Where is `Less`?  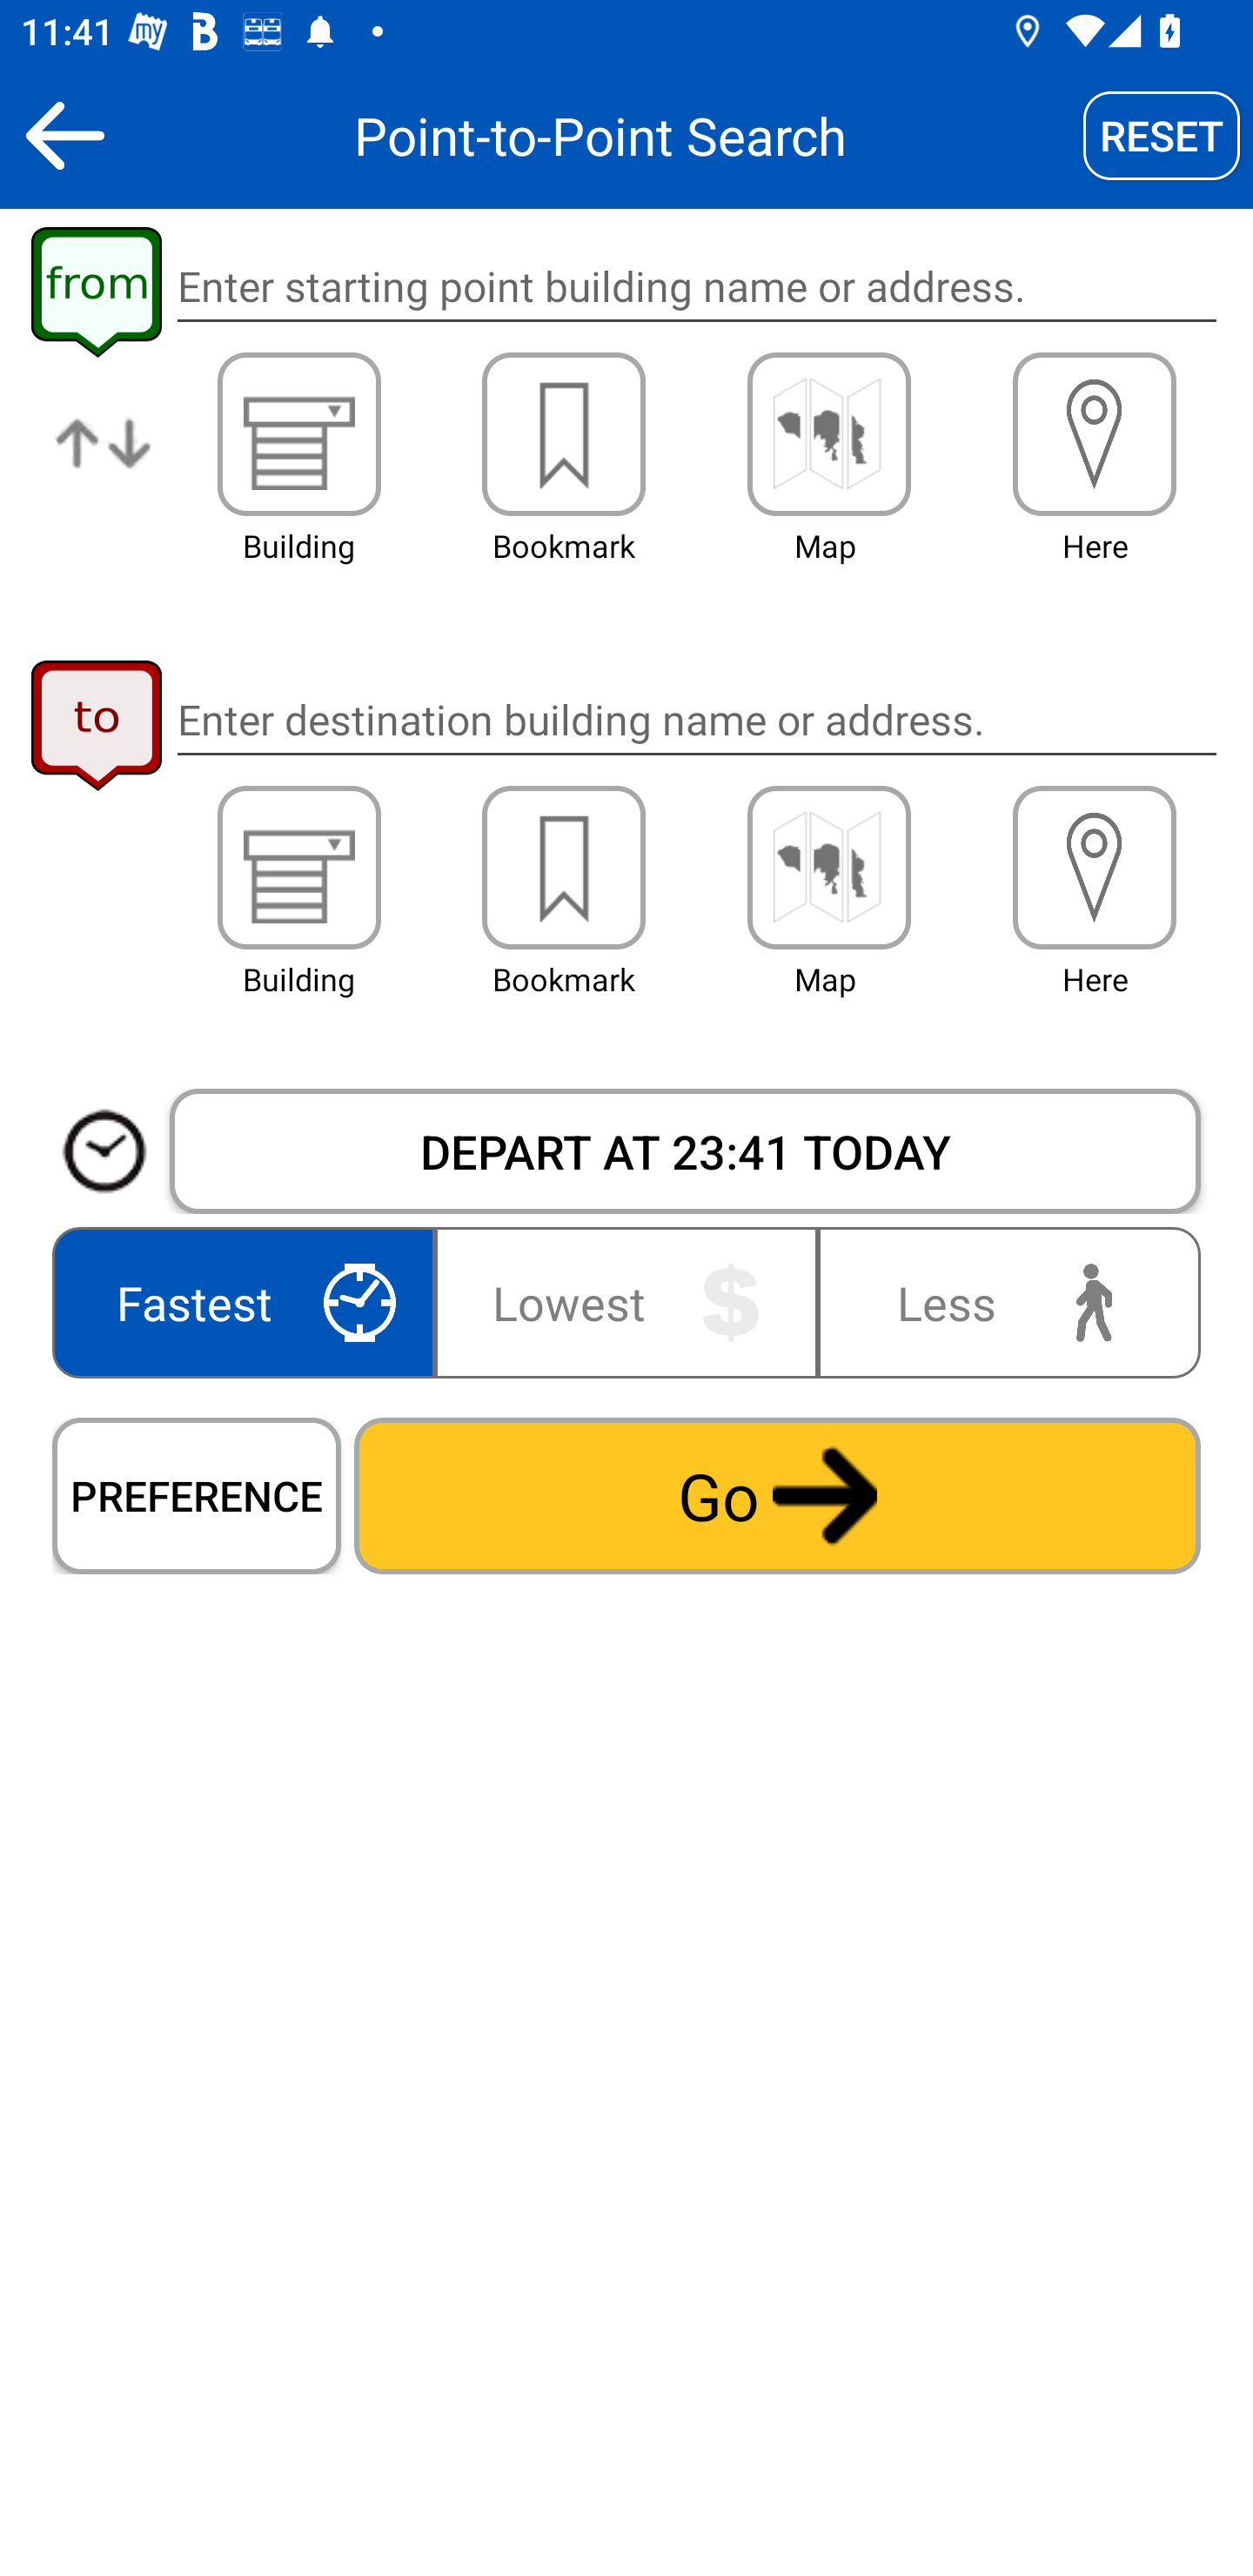
Less is located at coordinates (1002, 1302).